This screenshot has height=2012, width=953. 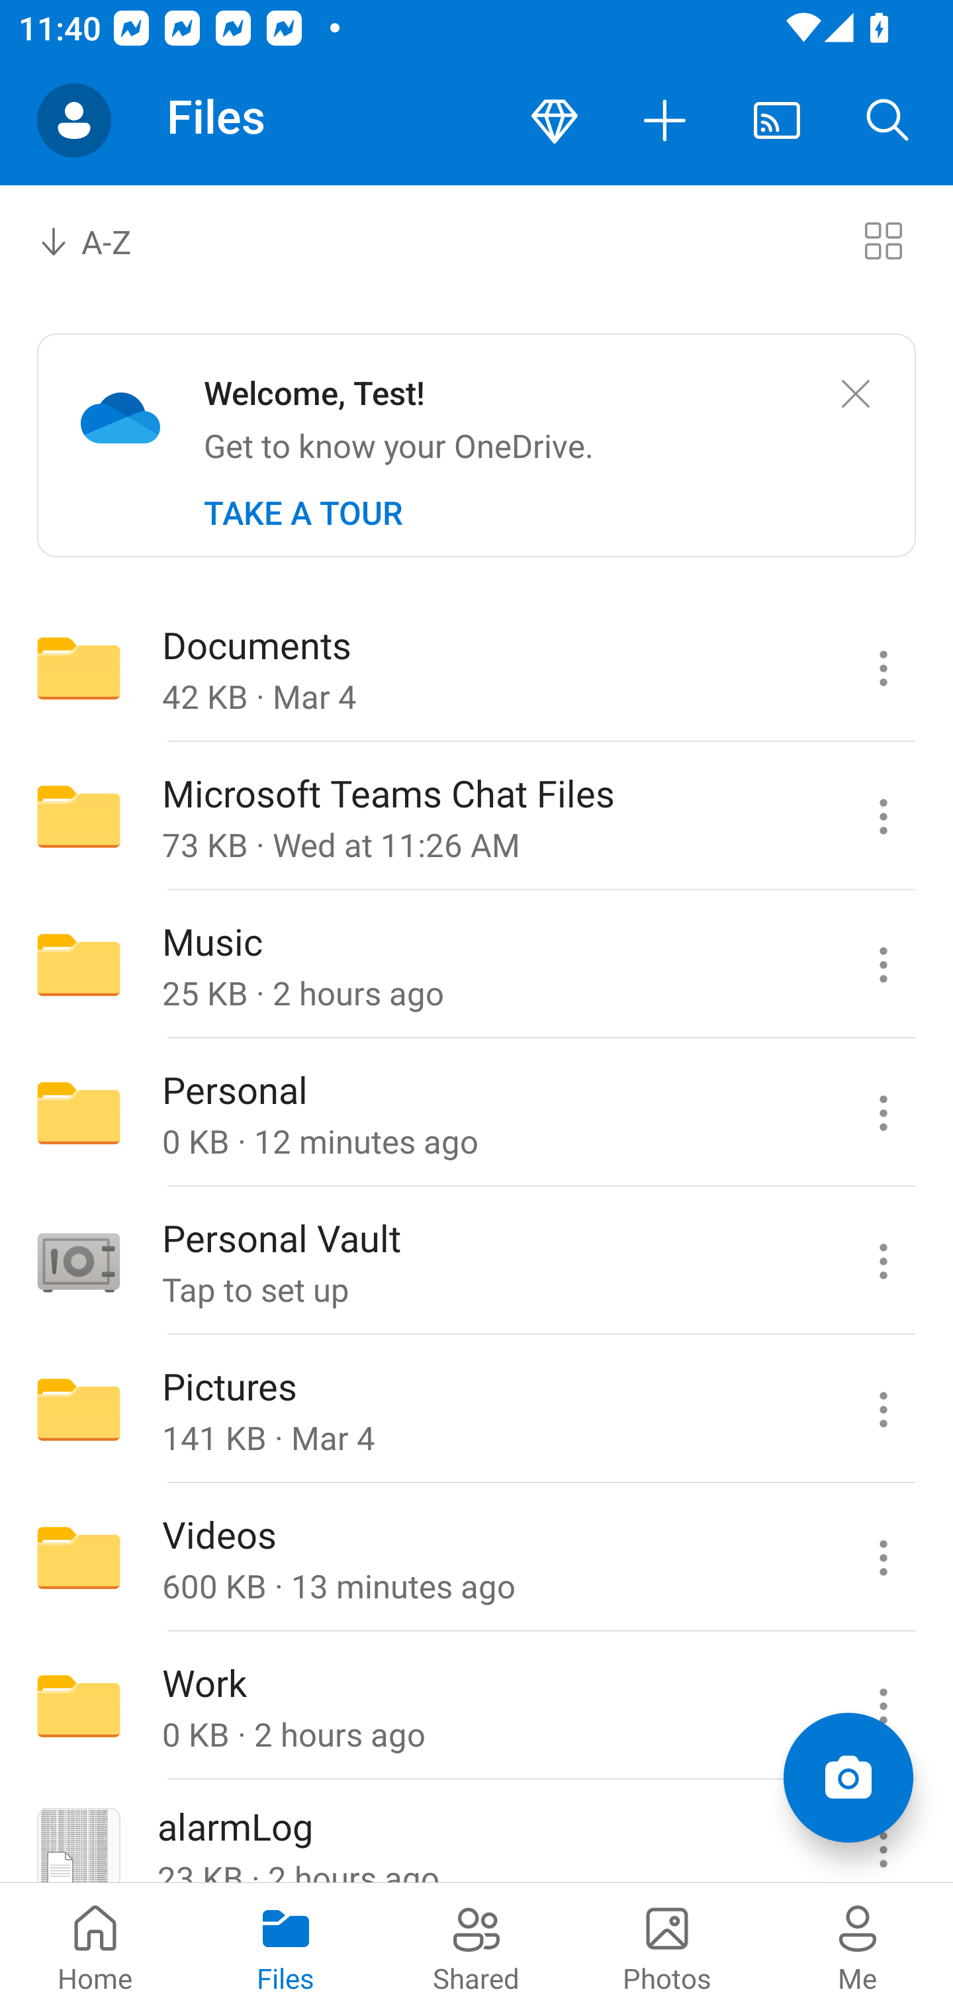 I want to click on Folder Music 25 KB · 2 hours ago Music commands, so click(x=476, y=964).